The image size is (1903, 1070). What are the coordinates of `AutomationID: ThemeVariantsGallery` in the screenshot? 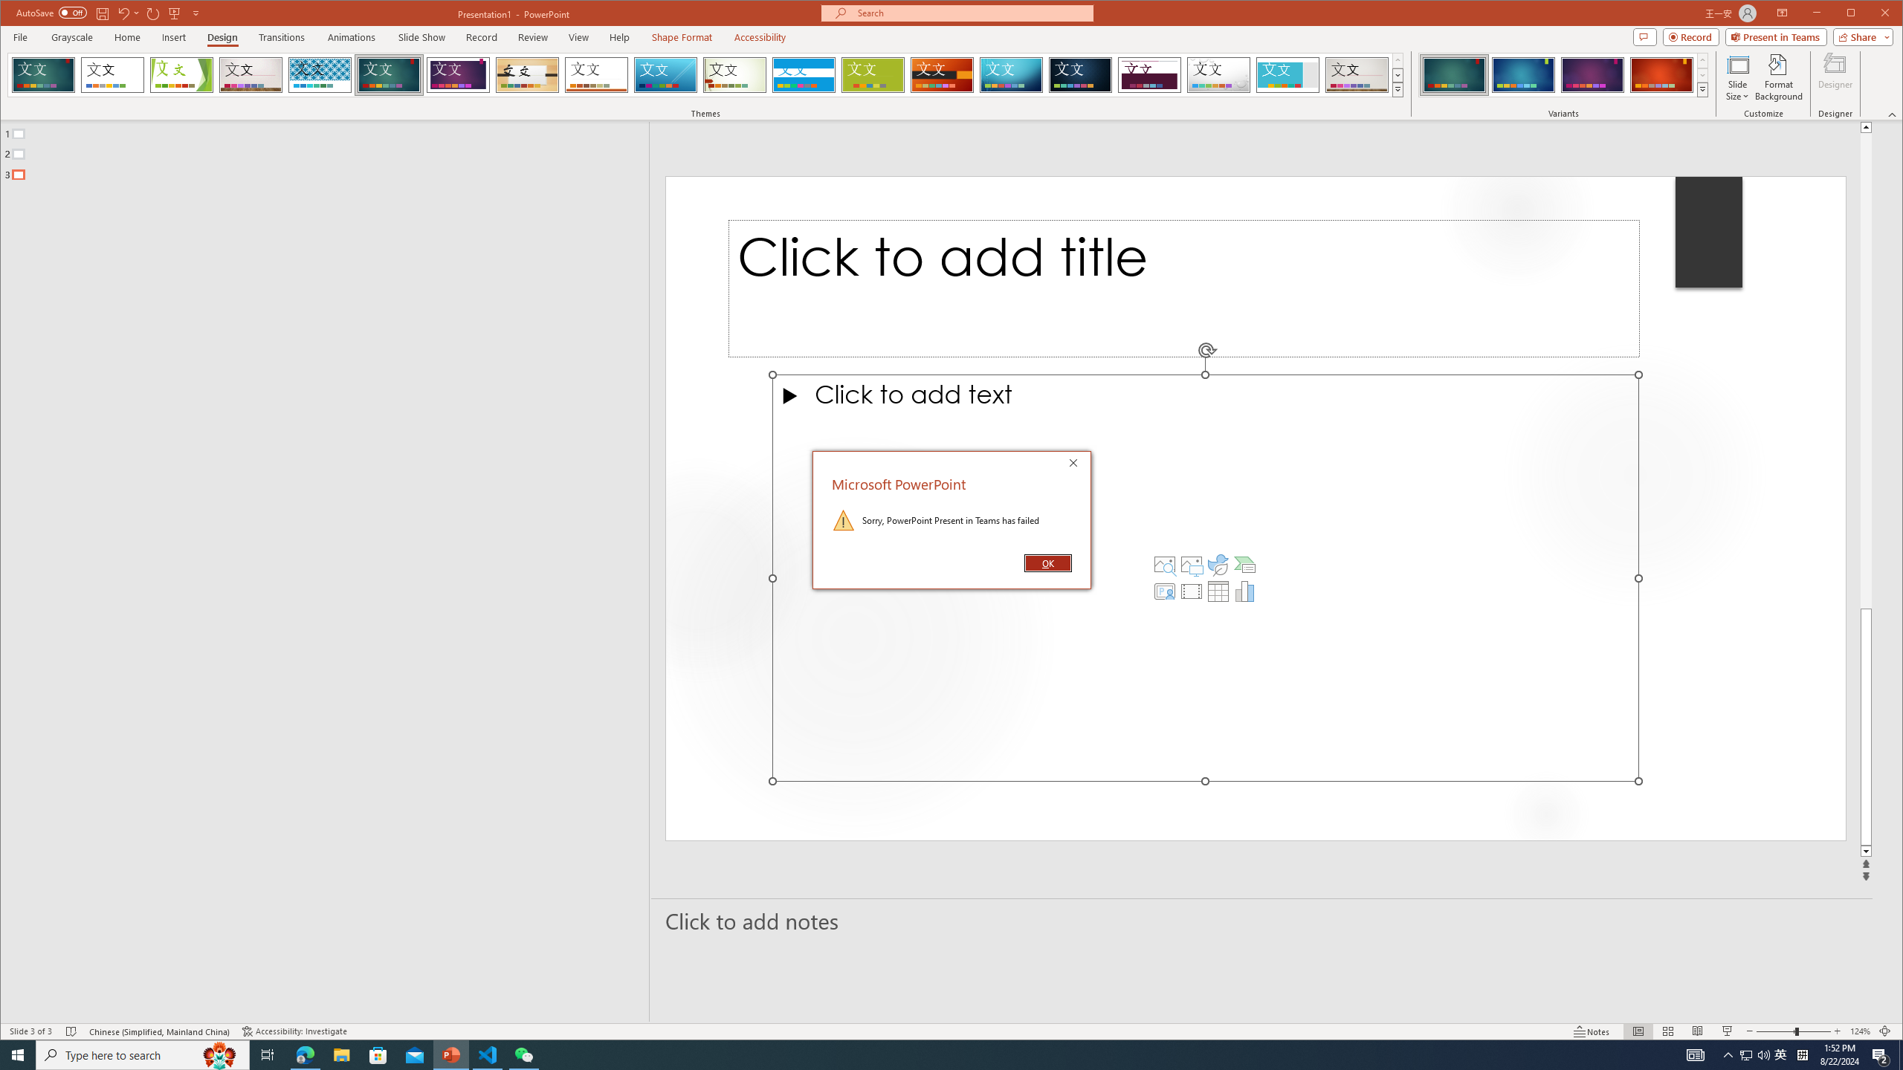 It's located at (1564, 74).